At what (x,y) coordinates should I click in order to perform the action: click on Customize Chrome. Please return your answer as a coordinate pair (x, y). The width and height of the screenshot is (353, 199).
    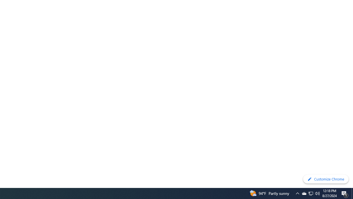
    Looking at the image, I should click on (326, 179).